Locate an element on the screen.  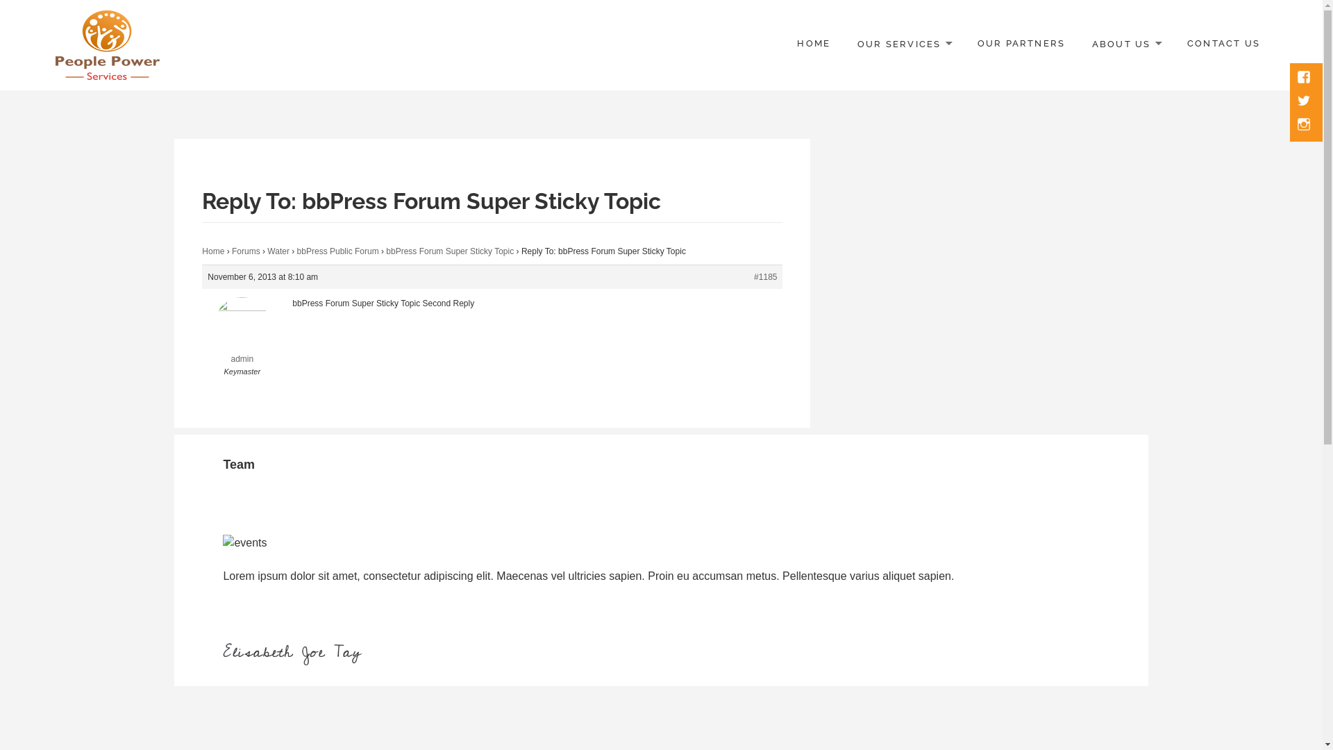
Home is located at coordinates (213, 251).